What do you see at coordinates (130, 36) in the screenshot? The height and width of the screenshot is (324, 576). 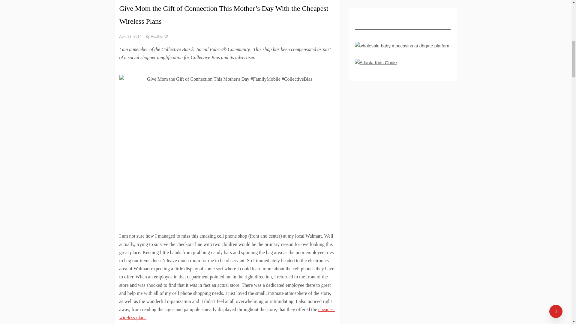 I see `April 28, 2014` at bounding box center [130, 36].